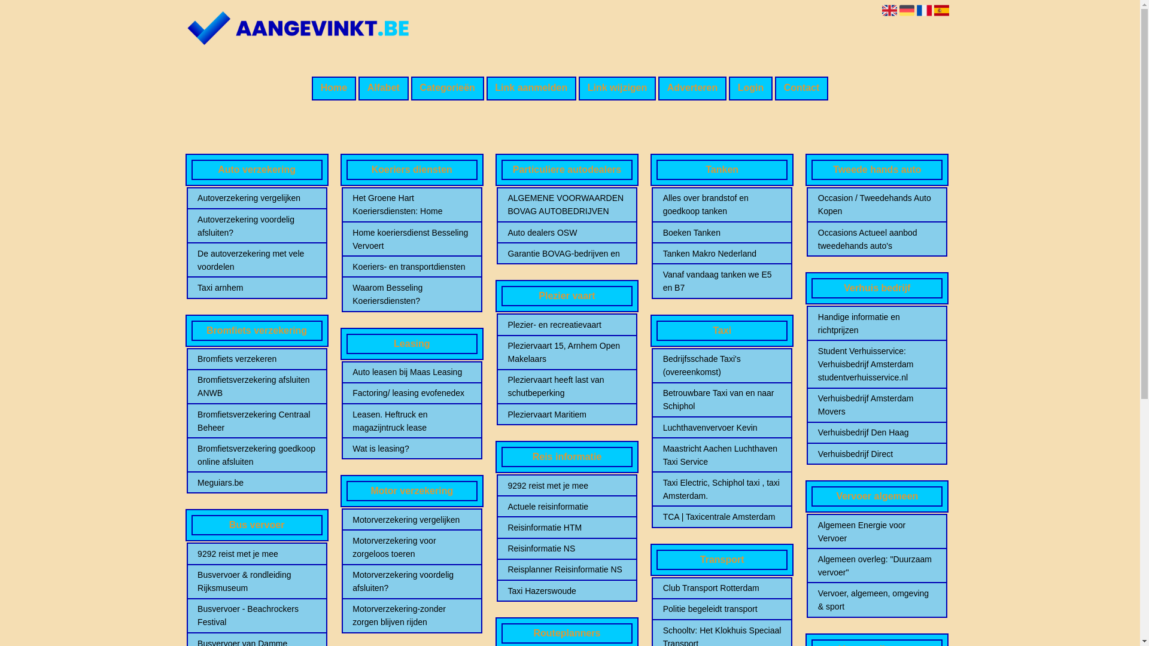  I want to click on 9292 reist met je mee, so click(567, 486).